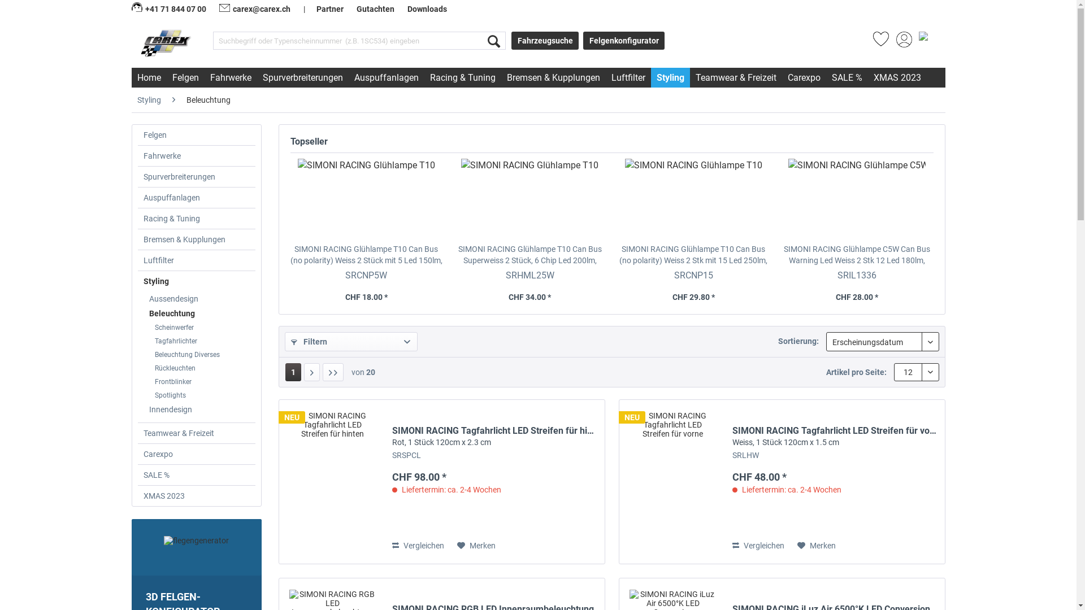 This screenshot has width=1085, height=610. What do you see at coordinates (197, 177) in the screenshot?
I see `Spurverbreiterungen` at bounding box center [197, 177].